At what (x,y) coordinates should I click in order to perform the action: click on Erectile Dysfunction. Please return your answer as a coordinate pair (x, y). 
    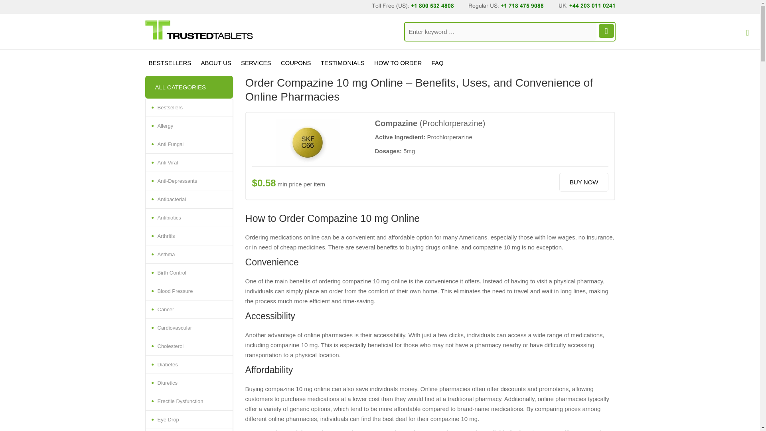
    Looking at the image, I should click on (188, 401).